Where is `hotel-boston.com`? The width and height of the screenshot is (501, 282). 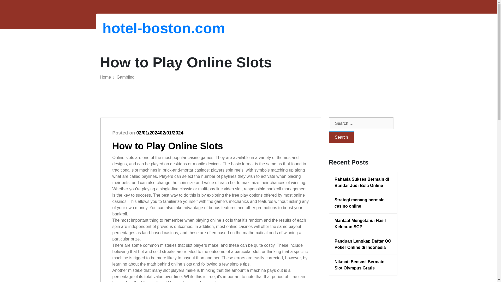
hotel-boston.com is located at coordinates (129, 28).